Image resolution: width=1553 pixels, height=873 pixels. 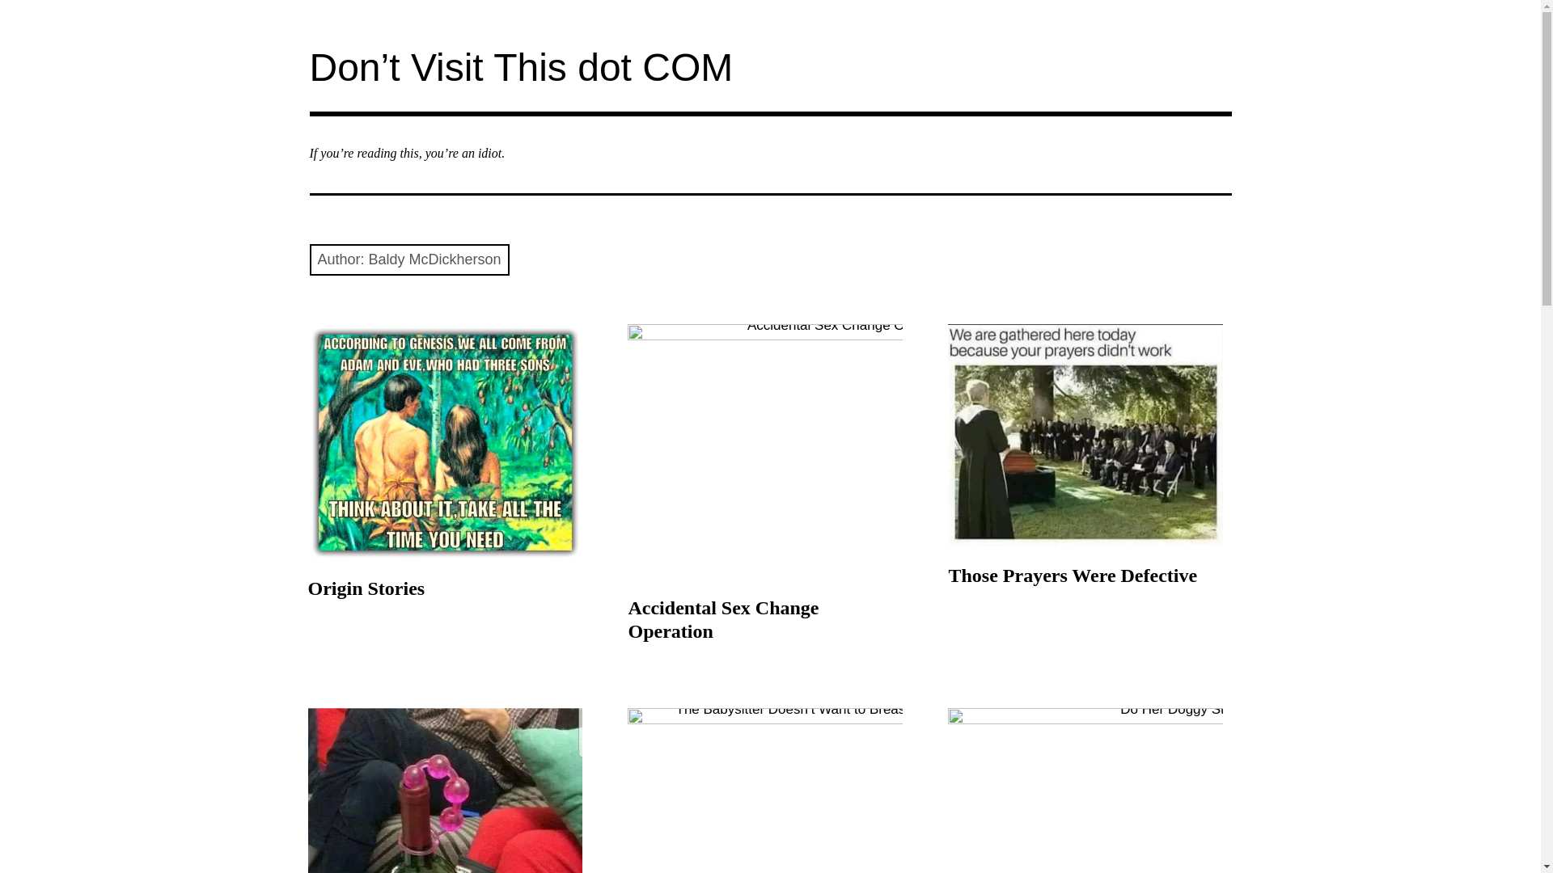 What do you see at coordinates (445, 442) in the screenshot?
I see `Origin Stories` at bounding box center [445, 442].